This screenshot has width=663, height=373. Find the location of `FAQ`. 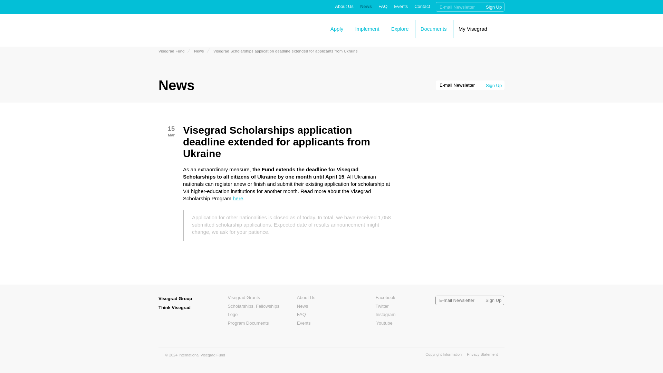

FAQ is located at coordinates (383, 6).